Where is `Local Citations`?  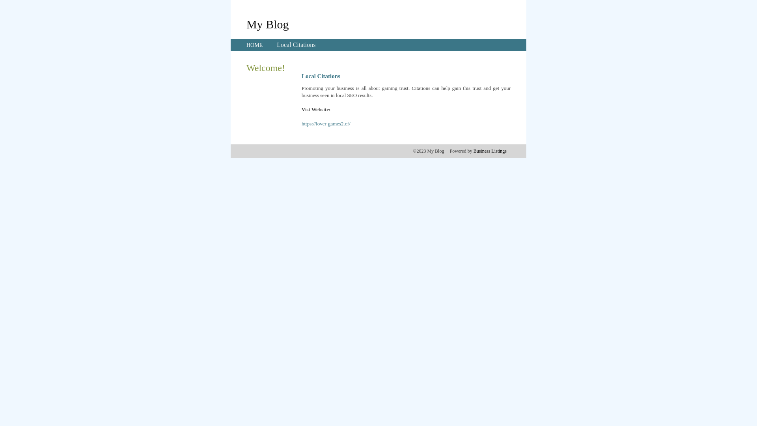
Local Citations is located at coordinates (296, 45).